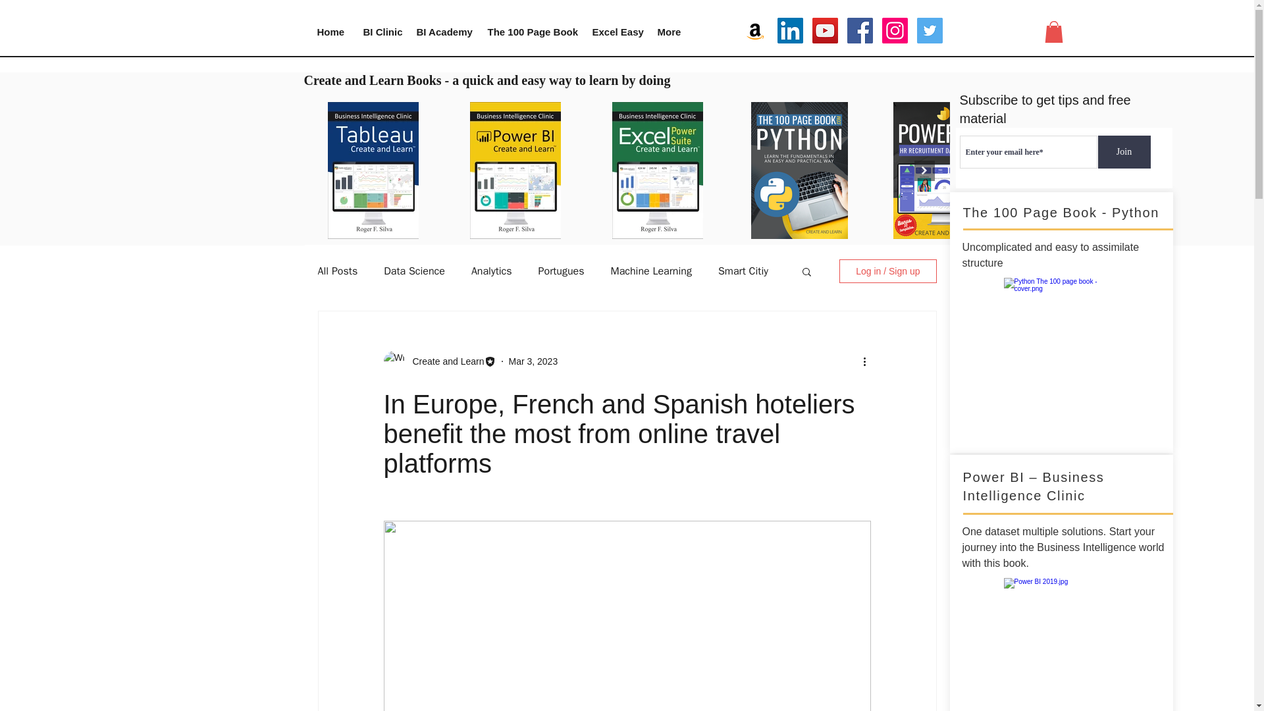 The height and width of the screenshot is (711, 1264). I want to click on BI Academy, so click(442, 32).